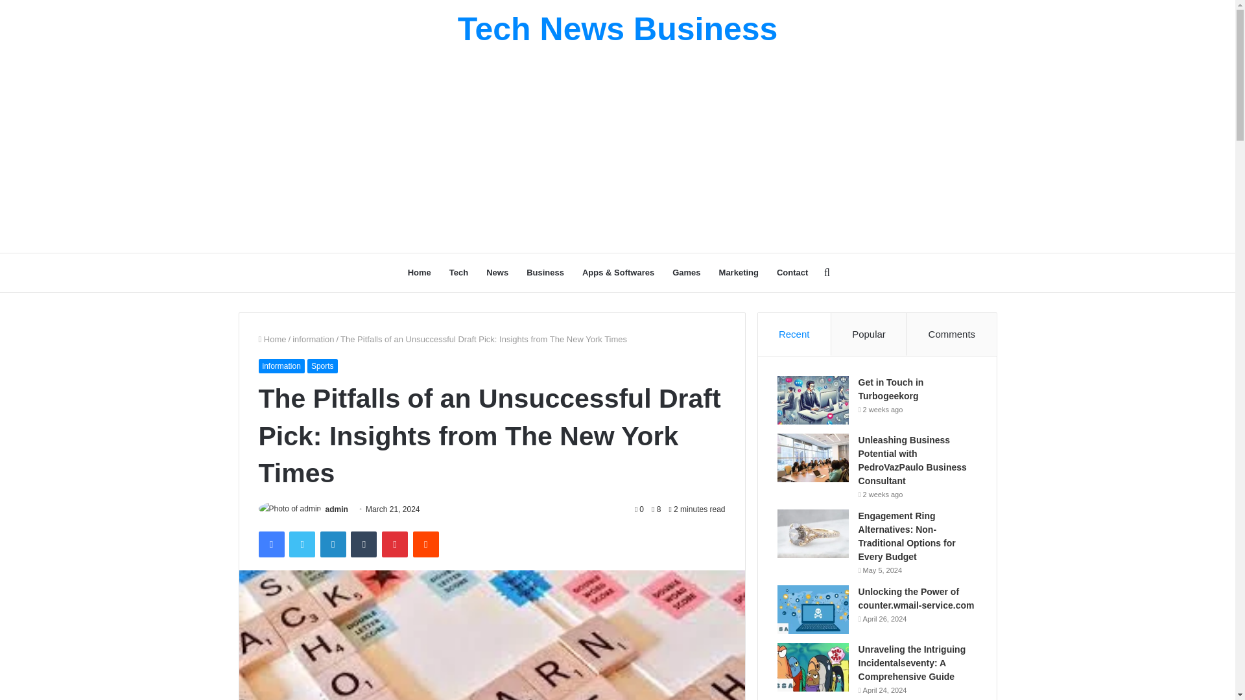 The width and height of the screenshot is (1245, 700). I want to click on Reddit, so click(426, 544).